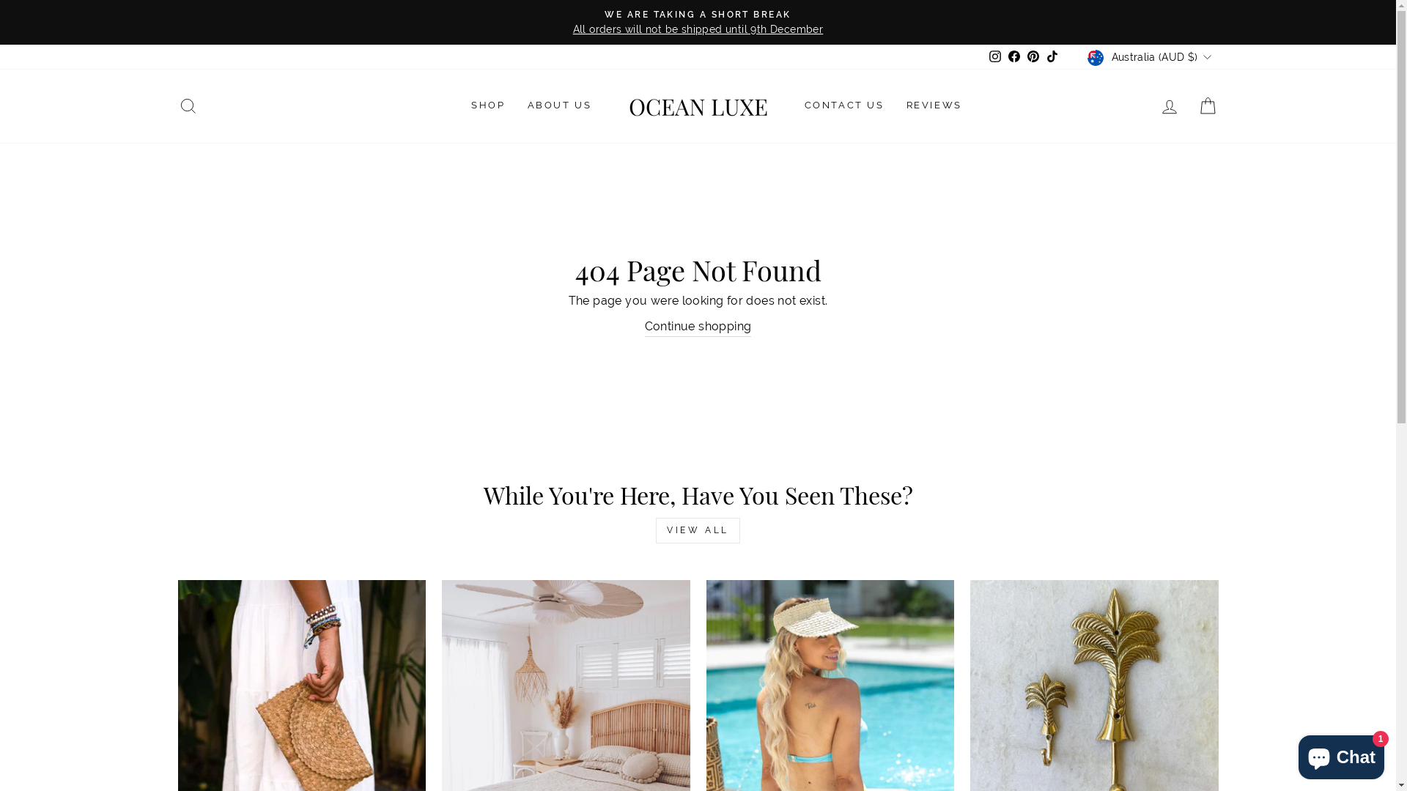 The height and width of the screenshot is (791, 1407). What do you see at coordinates (1151, 57) in the screenshot?
I see `Australia (AUD $)` at bounding box center [1151, 57].